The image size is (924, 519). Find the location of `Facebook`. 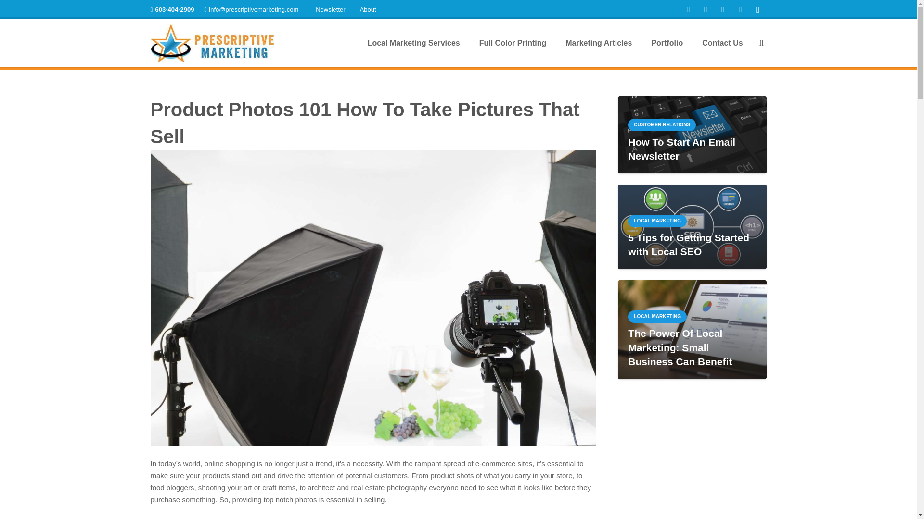

Facebook is located at coordinates (688, 10).